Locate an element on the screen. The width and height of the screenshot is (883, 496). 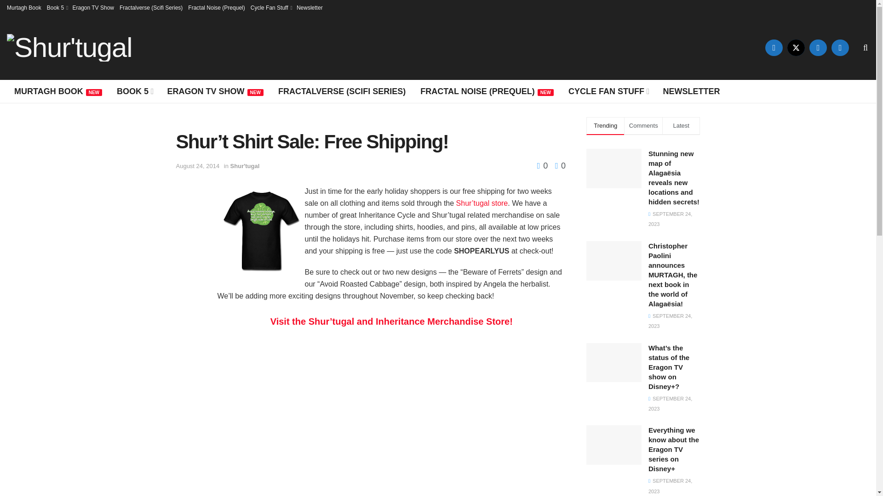
BOOK 5 is located at coordinates (134, 91).